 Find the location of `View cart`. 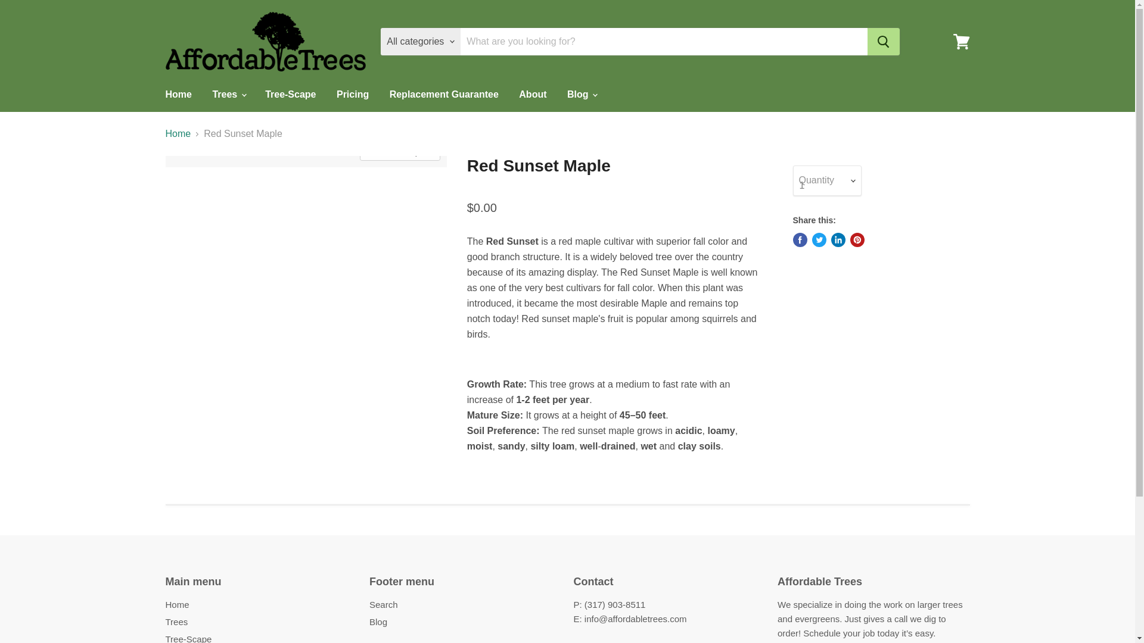

View cart is located at coordinates (961, 42).